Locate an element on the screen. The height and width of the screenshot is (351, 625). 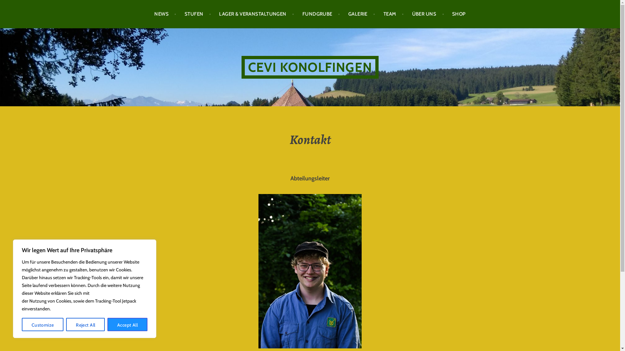
SHOP is located at coordinates (459, 14).